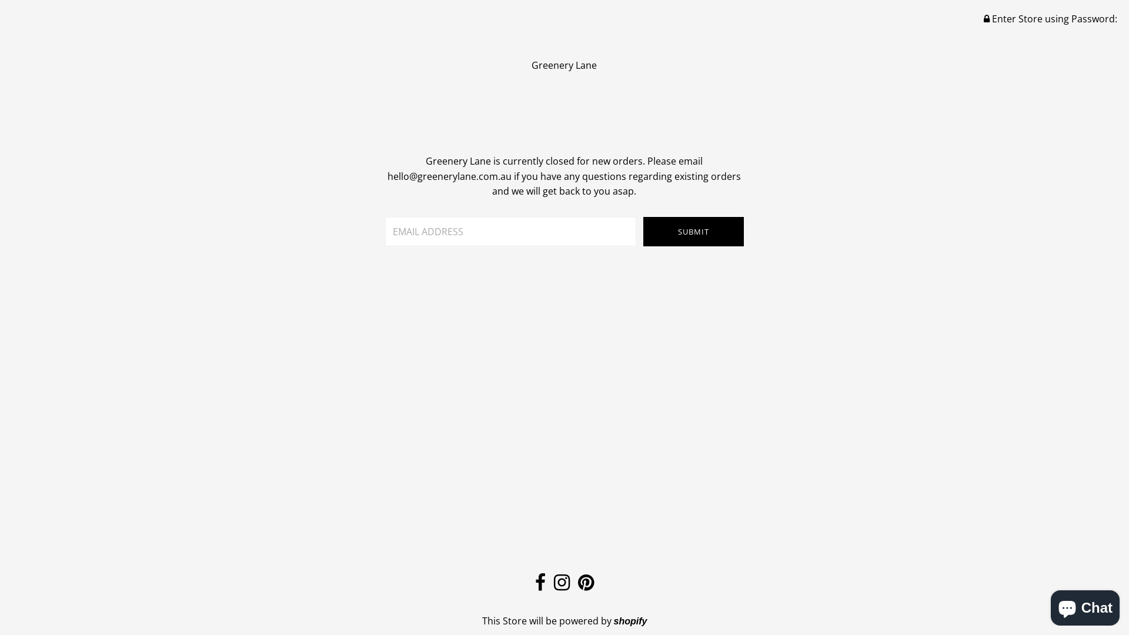 This screenshot has height=635, width=1129. Describe the element at coordinates (630, 621) in the screenshot. I see `shopify` at that location.